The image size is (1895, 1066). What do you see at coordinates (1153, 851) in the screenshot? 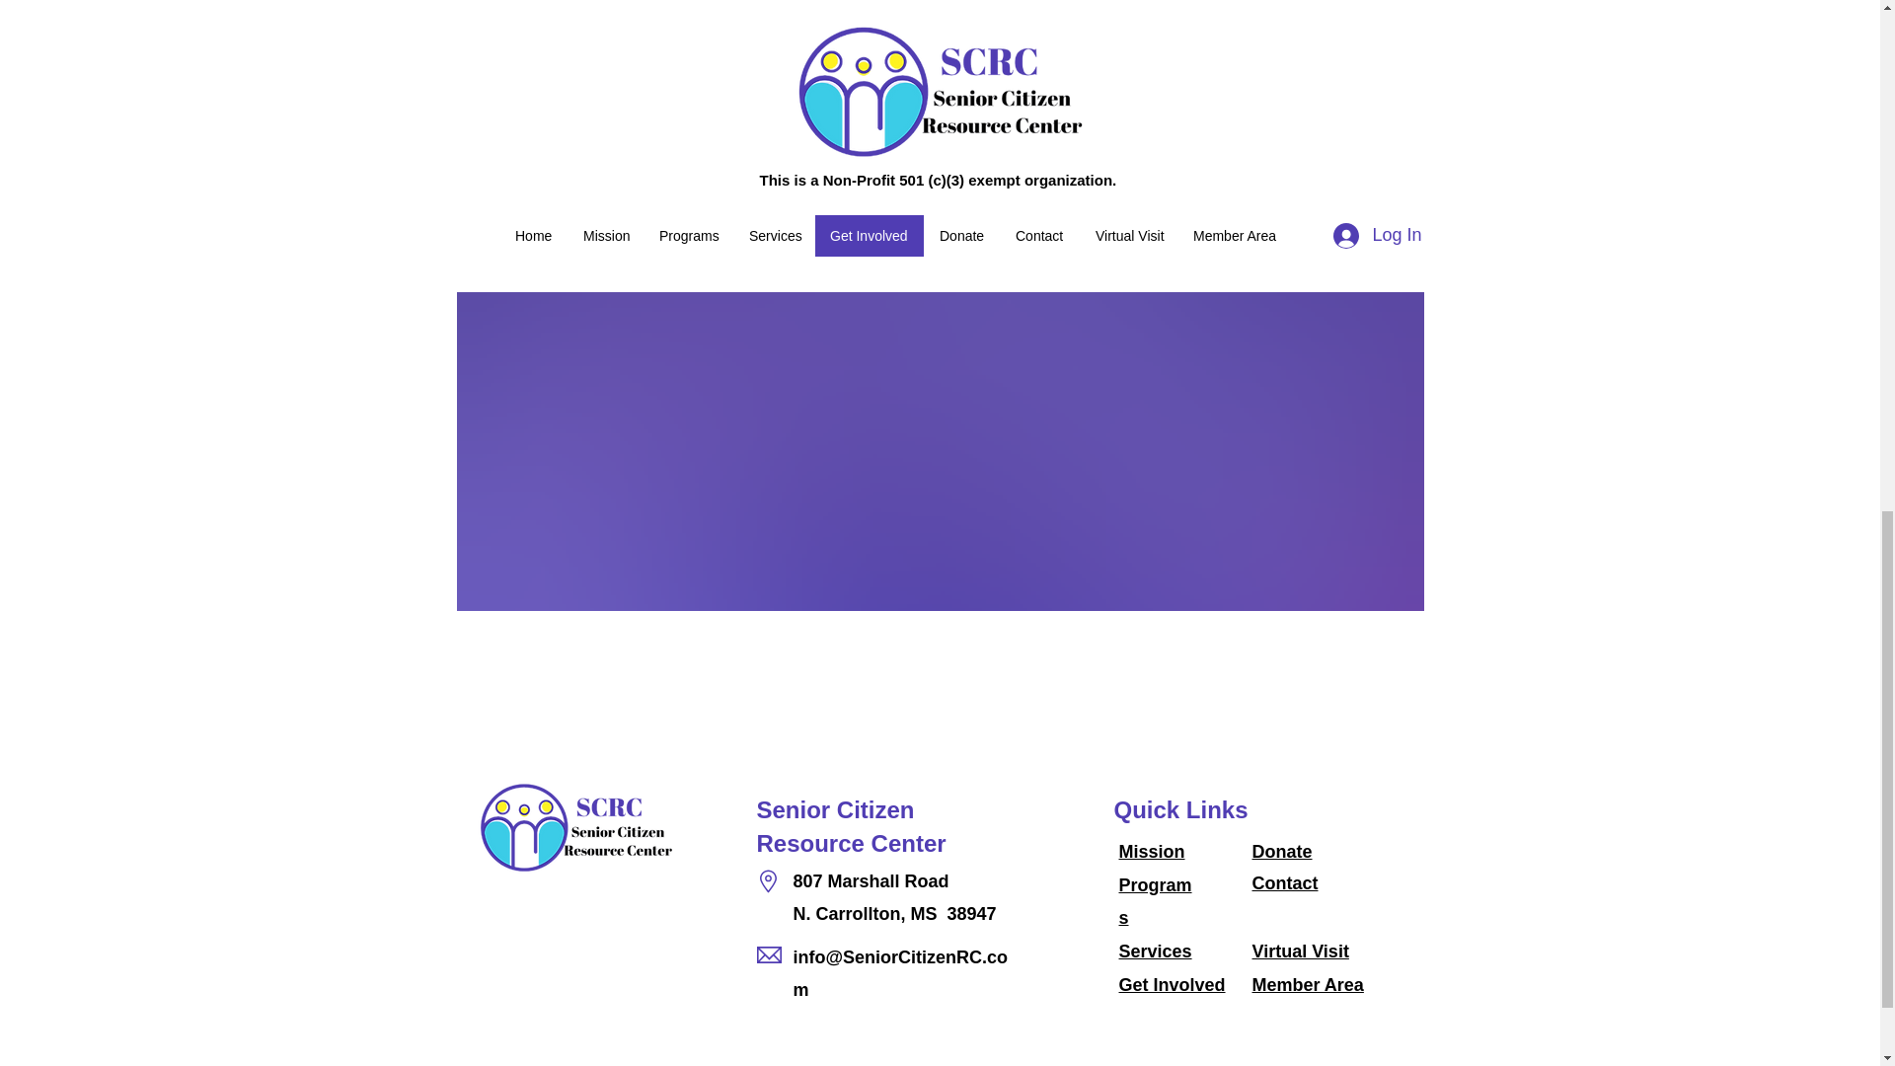
I see `Mission` at bounding box center [1153, 851].